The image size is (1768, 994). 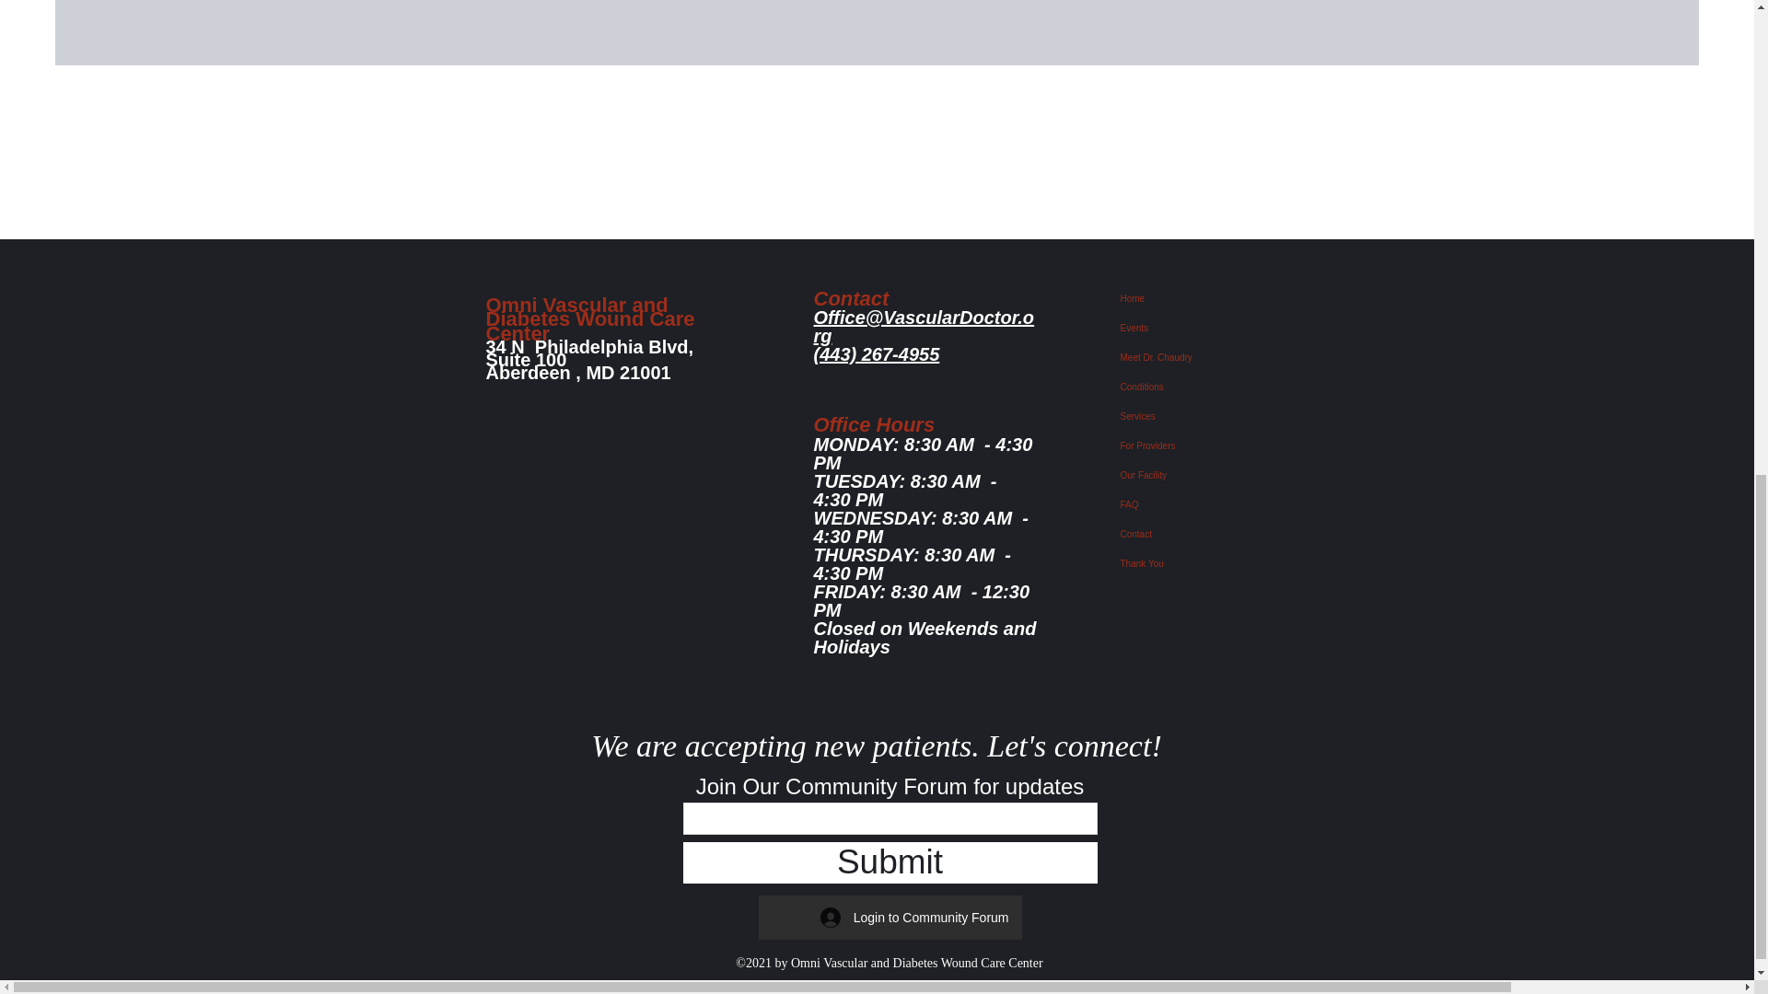 I want to click on Google Maps, so click(x=604, y=486).